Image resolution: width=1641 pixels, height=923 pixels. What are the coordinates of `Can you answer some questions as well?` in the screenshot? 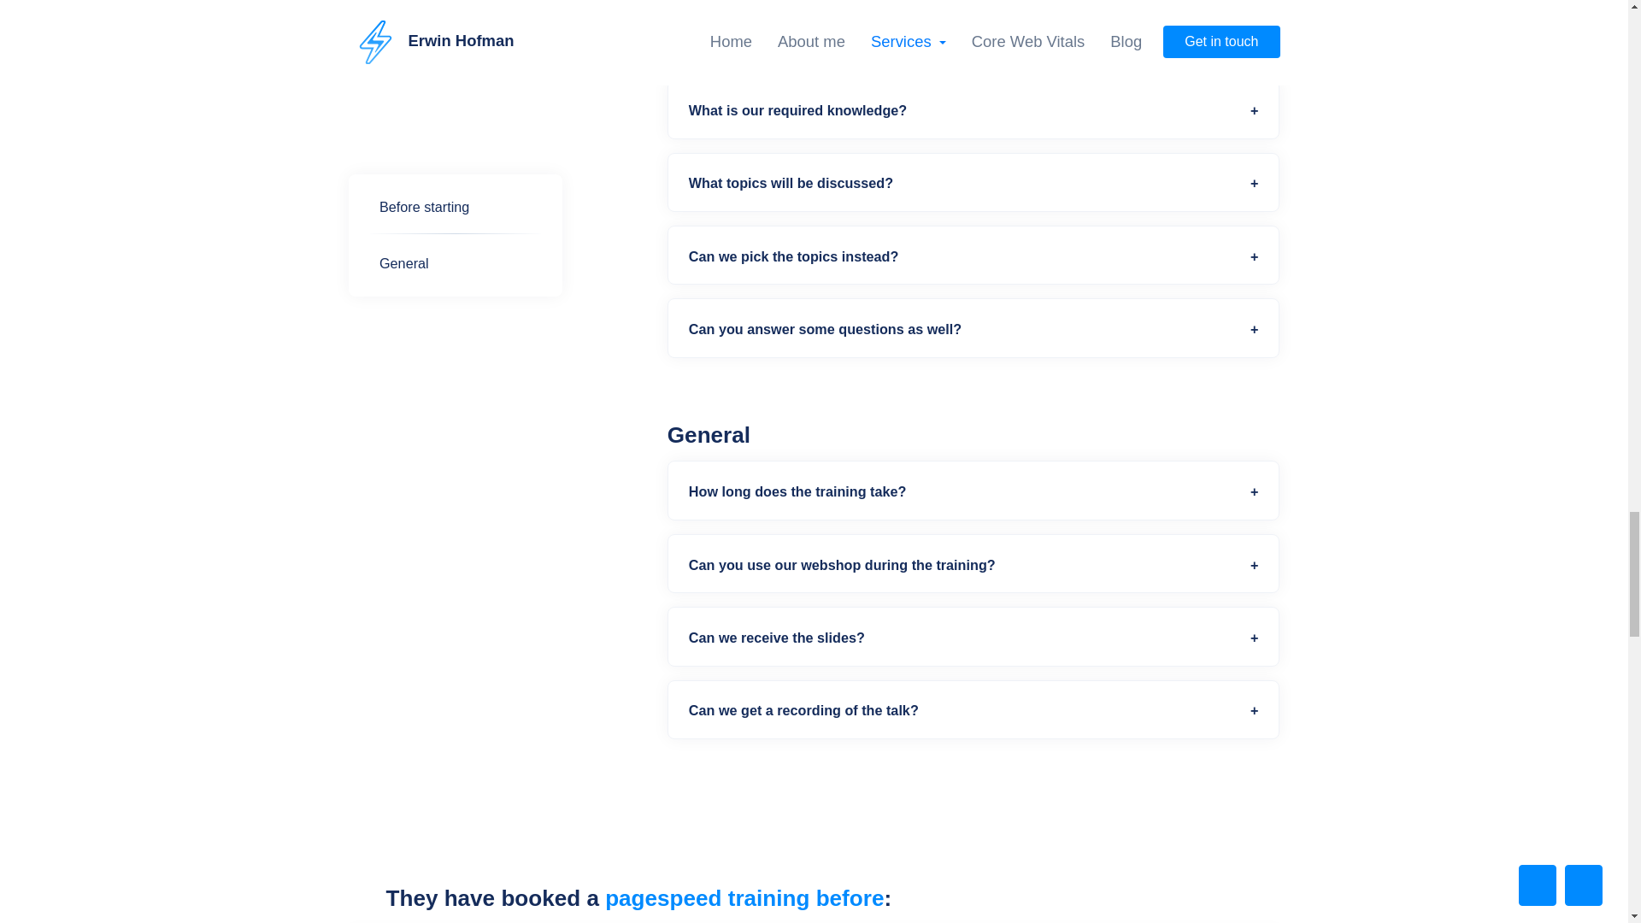 It's located at (973, 332).